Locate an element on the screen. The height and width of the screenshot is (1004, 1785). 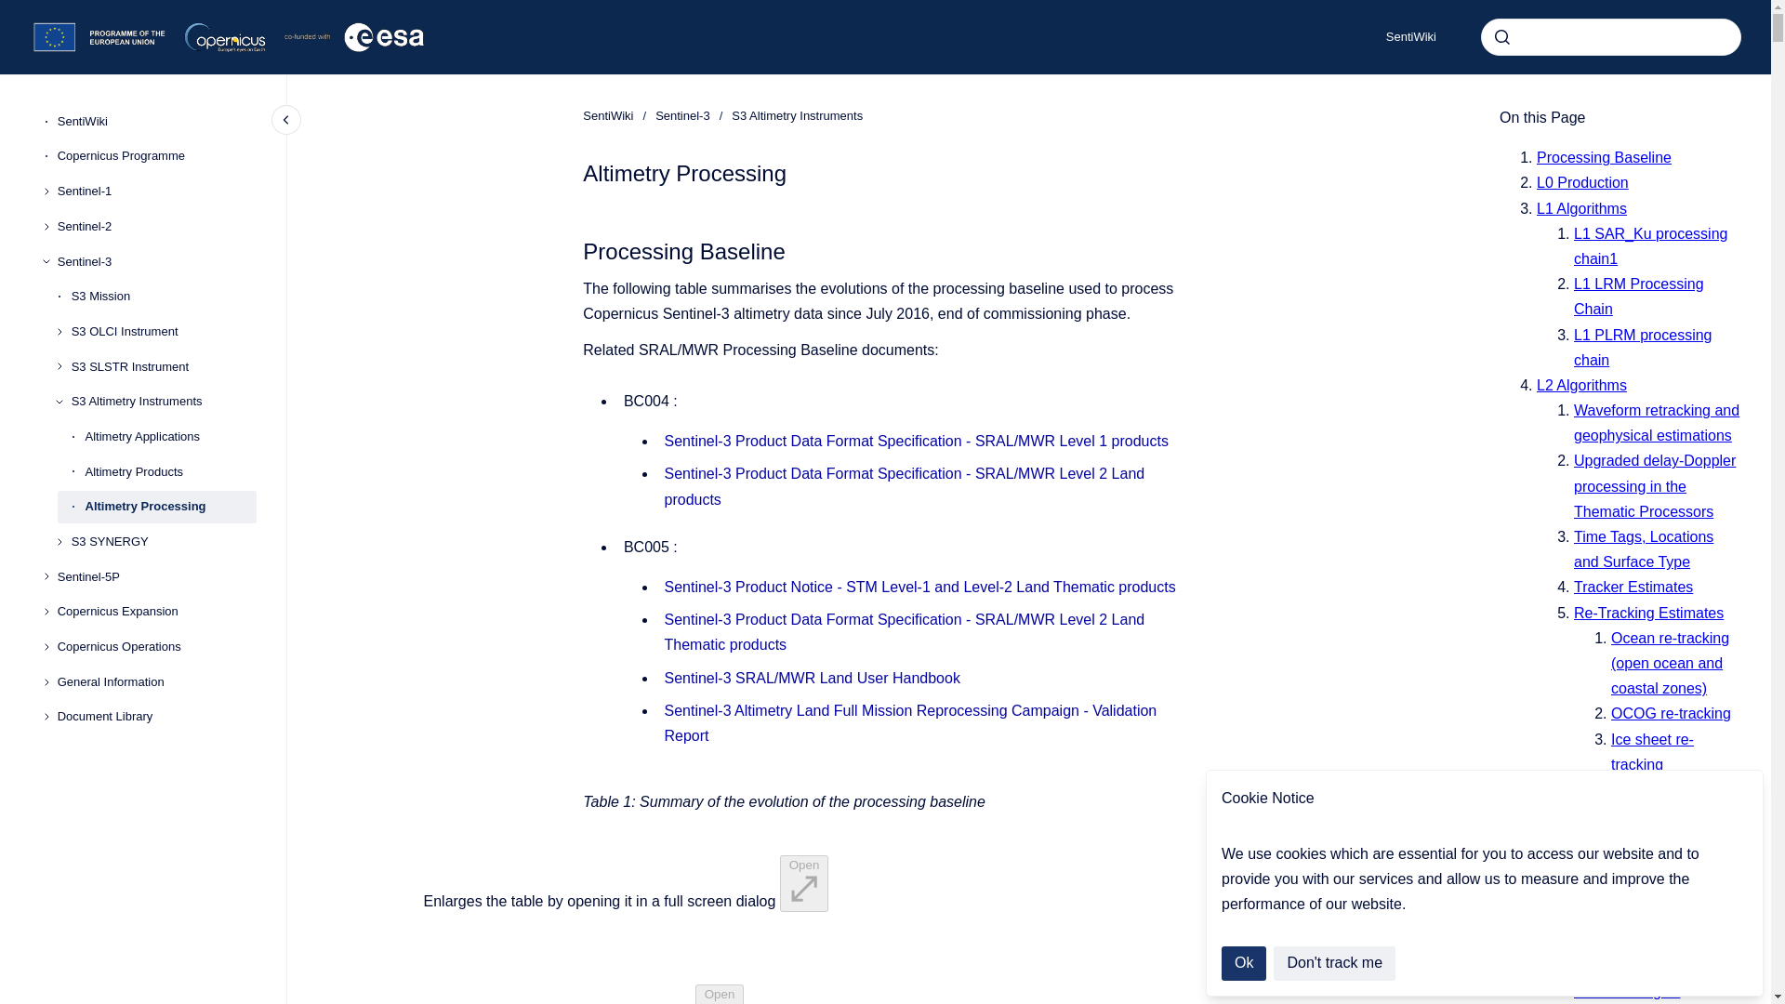
Sentinel-1 is located at coordinates (156, 191).